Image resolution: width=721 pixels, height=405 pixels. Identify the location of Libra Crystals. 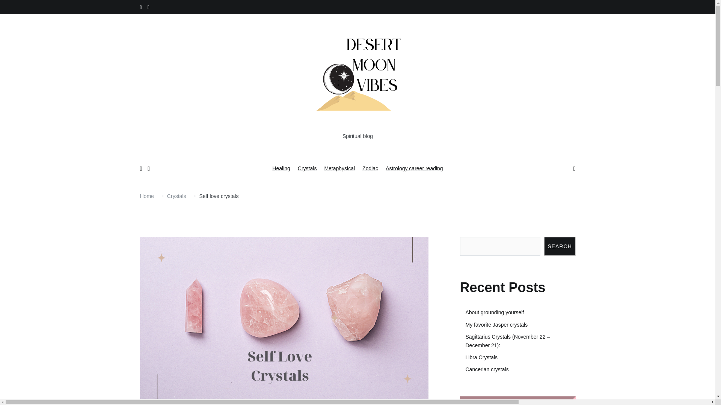
(520, 357).